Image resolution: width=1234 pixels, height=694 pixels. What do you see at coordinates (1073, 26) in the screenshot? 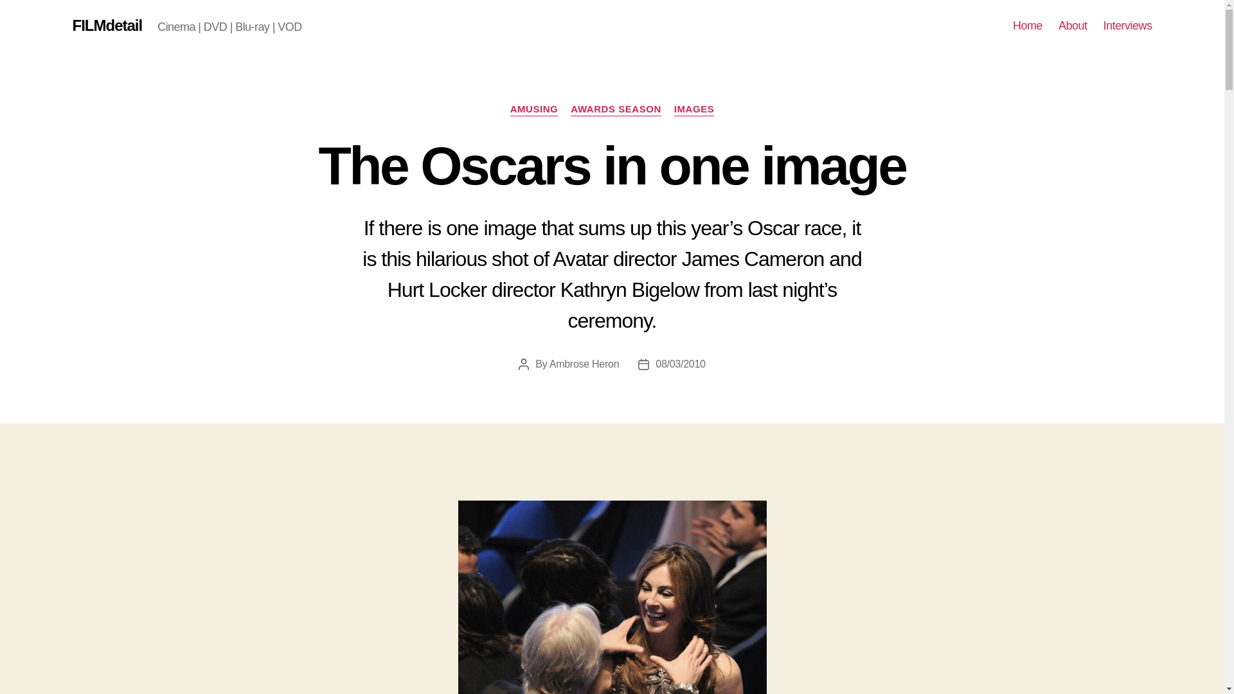
I see `About` at bounding box center [1073, 26].